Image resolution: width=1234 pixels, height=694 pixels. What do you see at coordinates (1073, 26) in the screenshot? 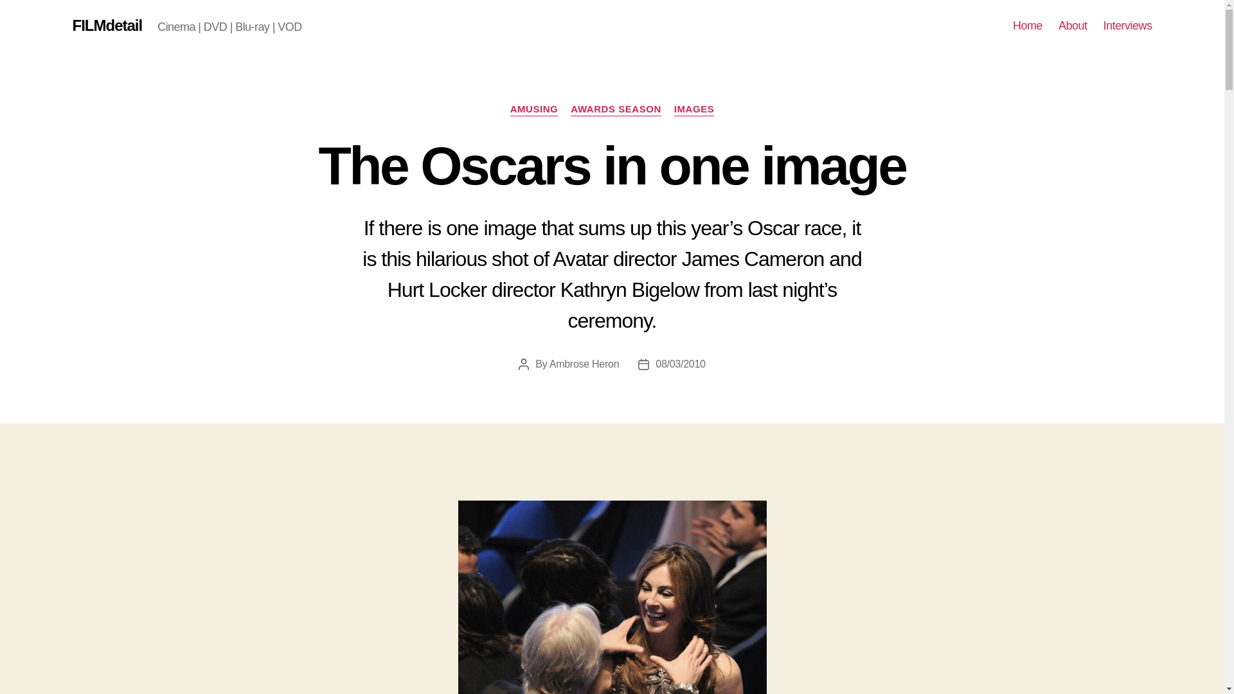
I see `About` at bounding box center [1073, 26].